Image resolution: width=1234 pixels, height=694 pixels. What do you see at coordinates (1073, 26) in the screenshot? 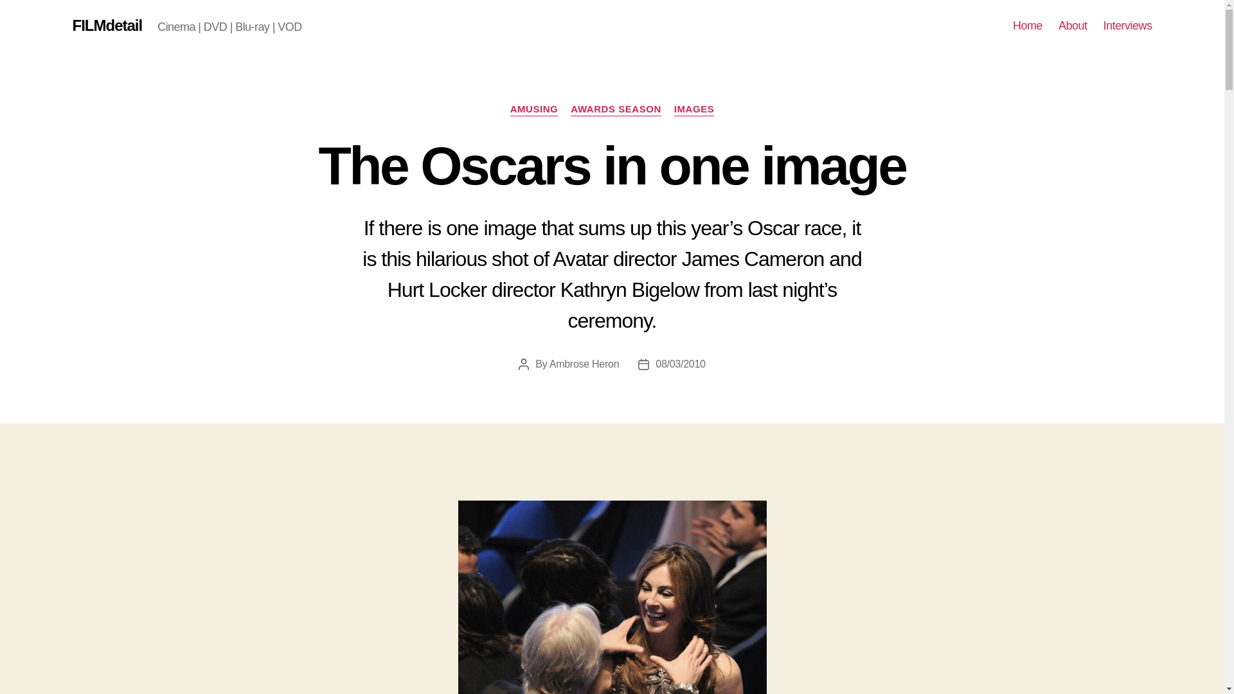
I see `About` at bounding box center [1073, 26].